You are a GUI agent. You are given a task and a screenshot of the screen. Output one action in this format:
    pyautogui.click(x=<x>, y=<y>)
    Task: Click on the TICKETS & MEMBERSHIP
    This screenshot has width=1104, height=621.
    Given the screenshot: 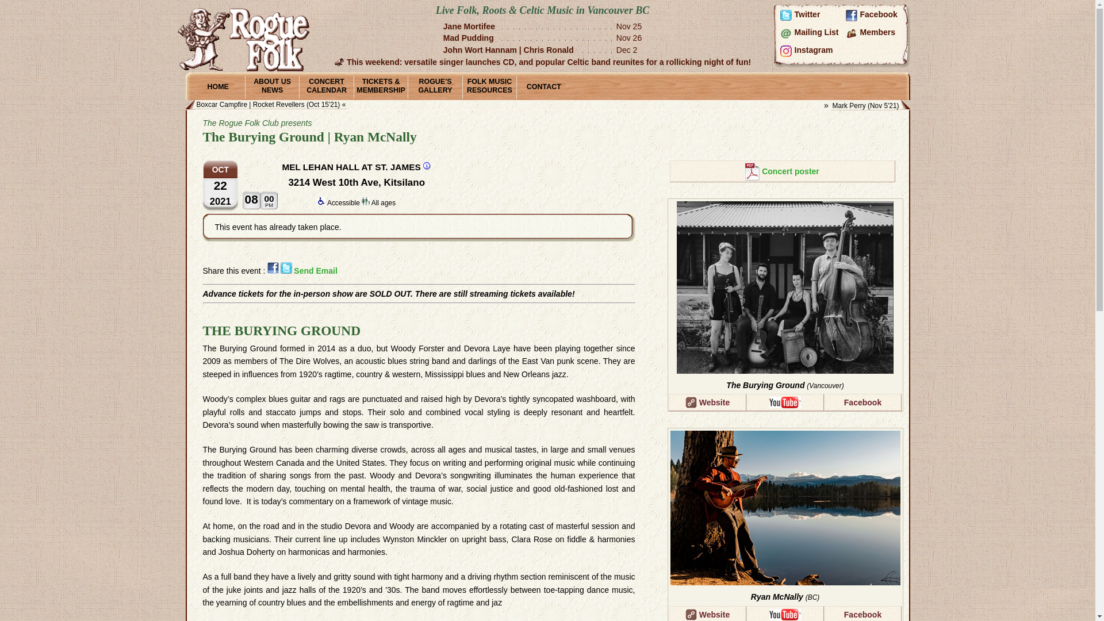 What is the action you would take?
    pyautogui.click(x=381, y=87)
    